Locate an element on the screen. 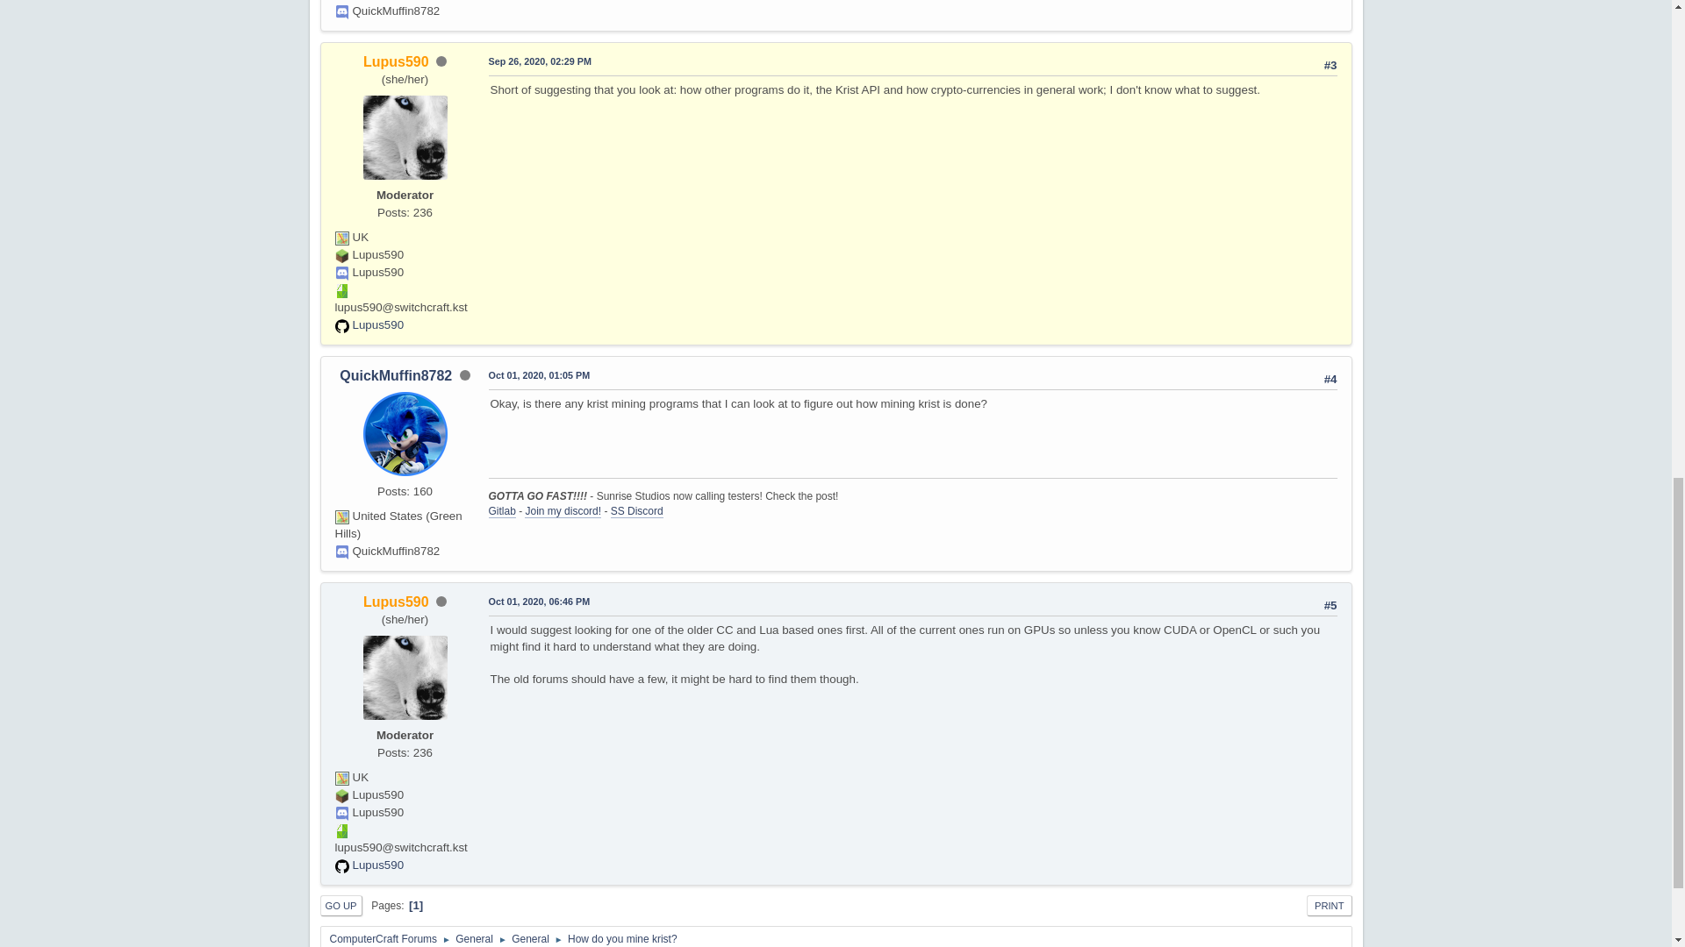 The width and height of the screenshot is (1685, 947). Offline is located at coordinates (465, 910).